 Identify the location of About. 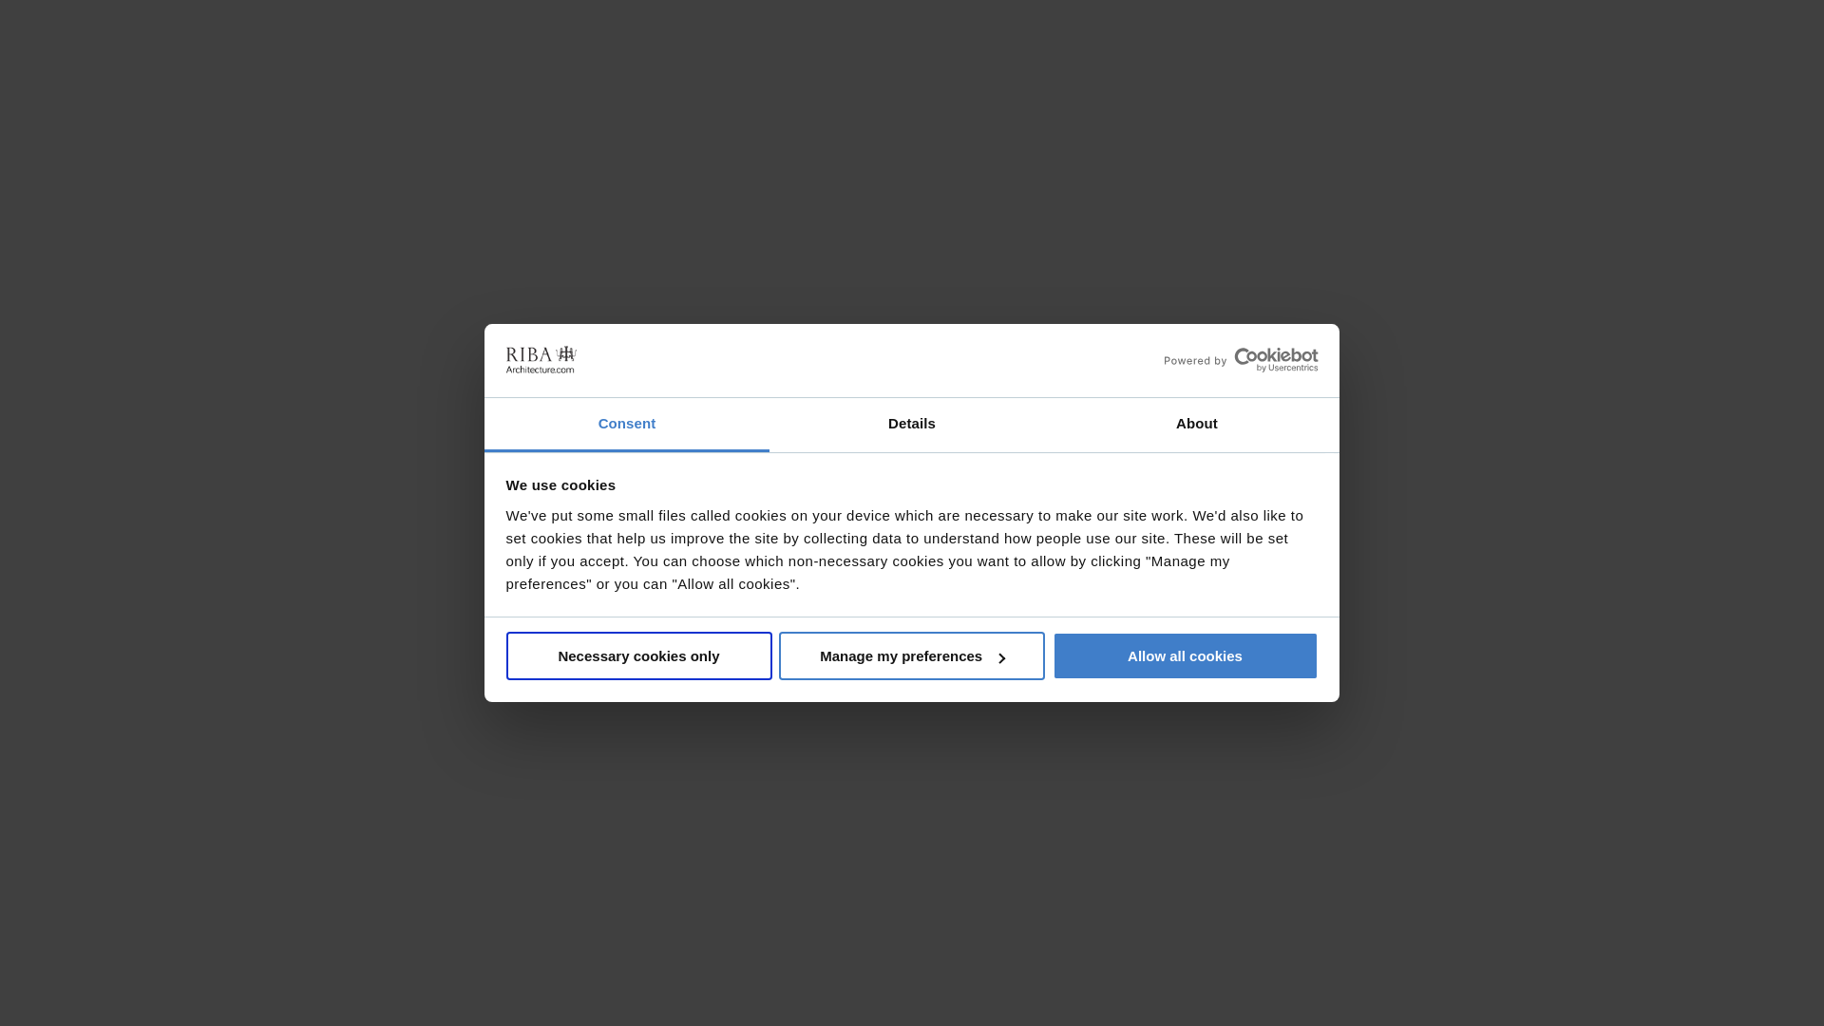
(1196, 426).